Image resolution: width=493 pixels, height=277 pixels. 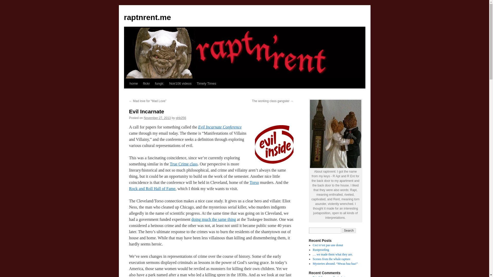 What do you see at coordinates (180, 83) in the screenshot?
I see `Noir106 videos` at bounding box center [180, 83].